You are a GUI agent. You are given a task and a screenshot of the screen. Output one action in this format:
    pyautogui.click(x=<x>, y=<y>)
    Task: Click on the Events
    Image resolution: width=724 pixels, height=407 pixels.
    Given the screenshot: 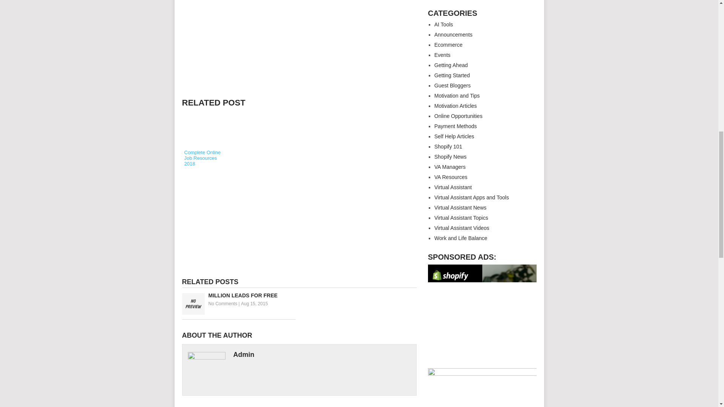 What is the action you would take?
    pyautogui.click(x=442, y=55)
    